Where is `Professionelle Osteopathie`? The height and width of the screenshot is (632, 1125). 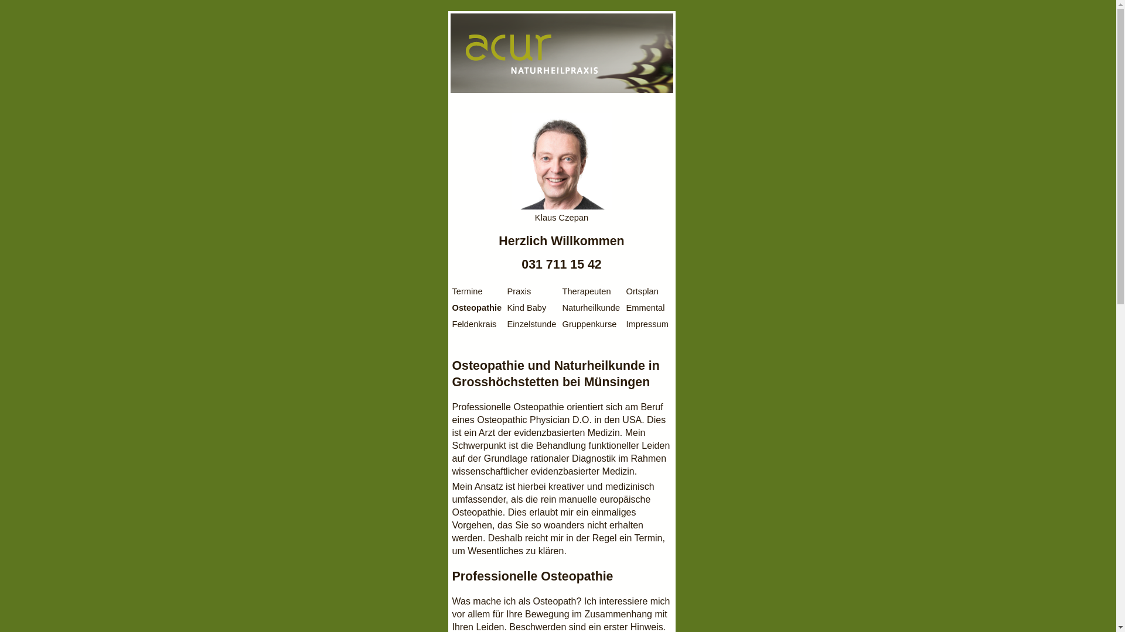 Professionelle Osteopathie is located at coordinates (509, 407).